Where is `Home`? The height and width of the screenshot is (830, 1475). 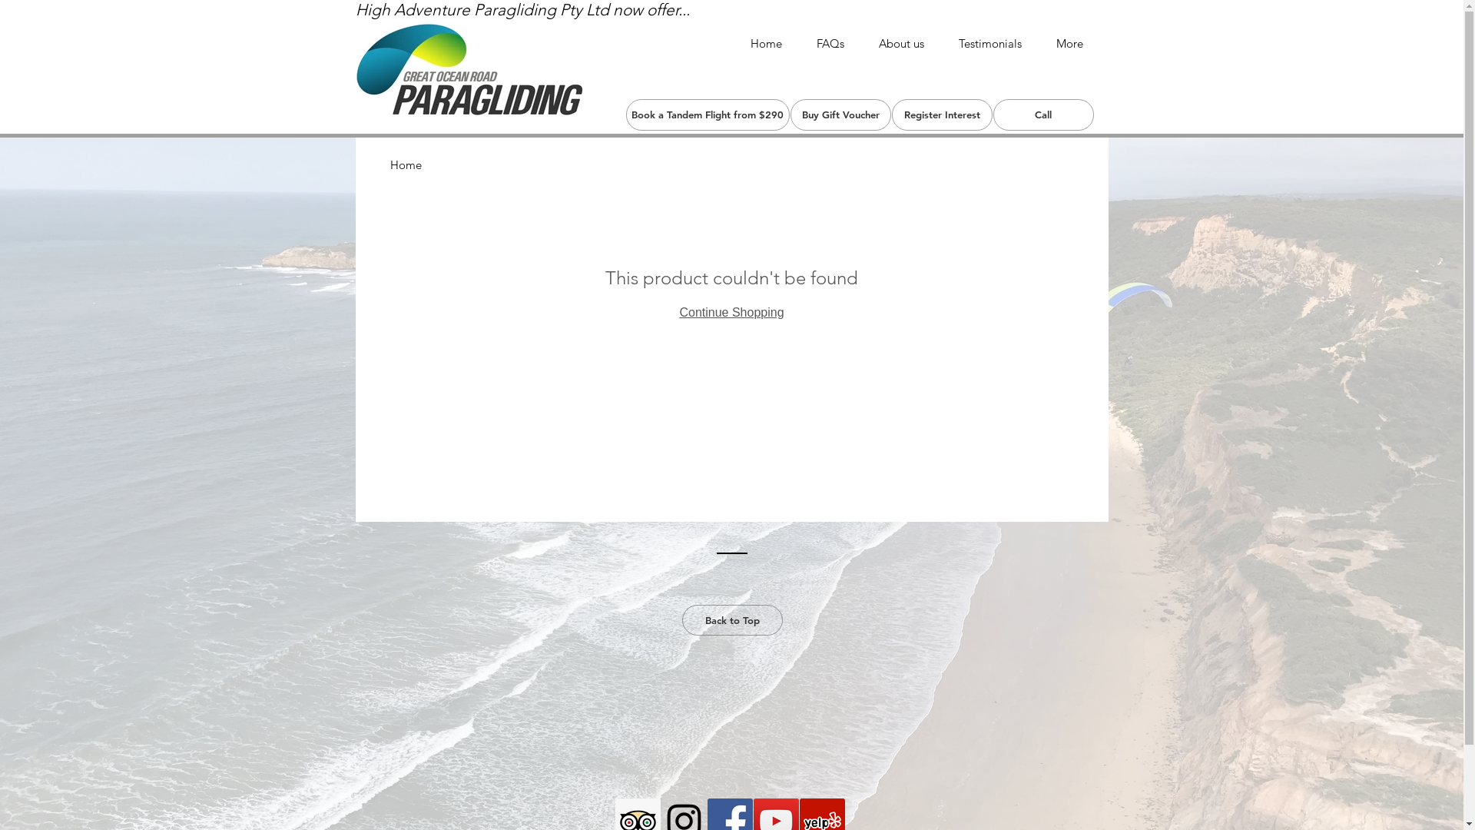 Home is located at coordinates (766, 44).